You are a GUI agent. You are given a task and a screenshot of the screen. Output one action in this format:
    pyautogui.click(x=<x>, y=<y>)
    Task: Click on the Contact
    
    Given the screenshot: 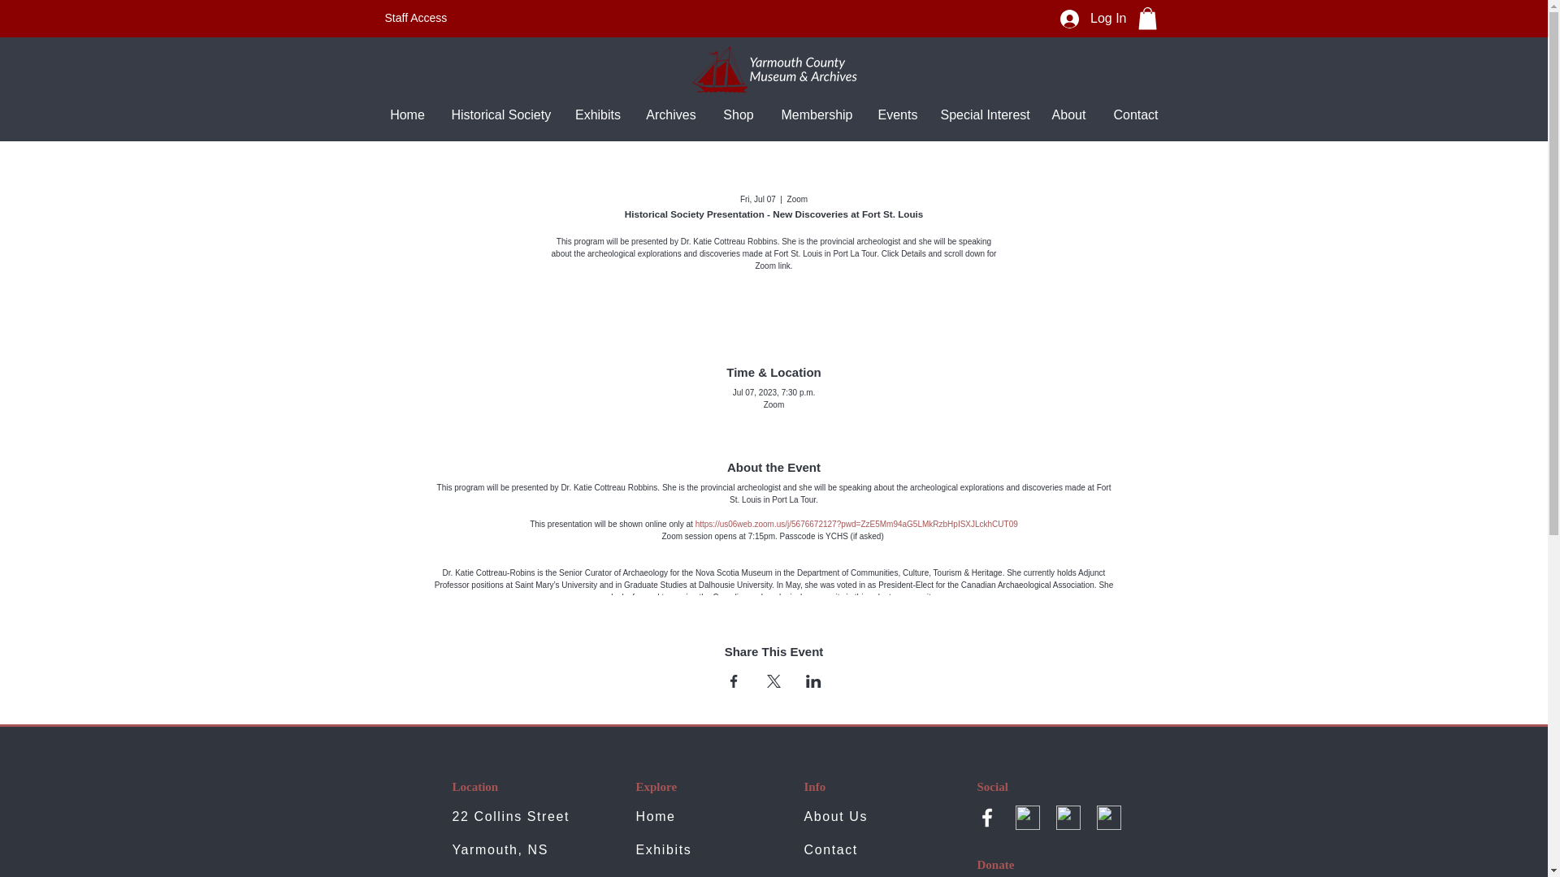 What is the action you would take?
    pyautogui.click(x=1136, y=114)
    